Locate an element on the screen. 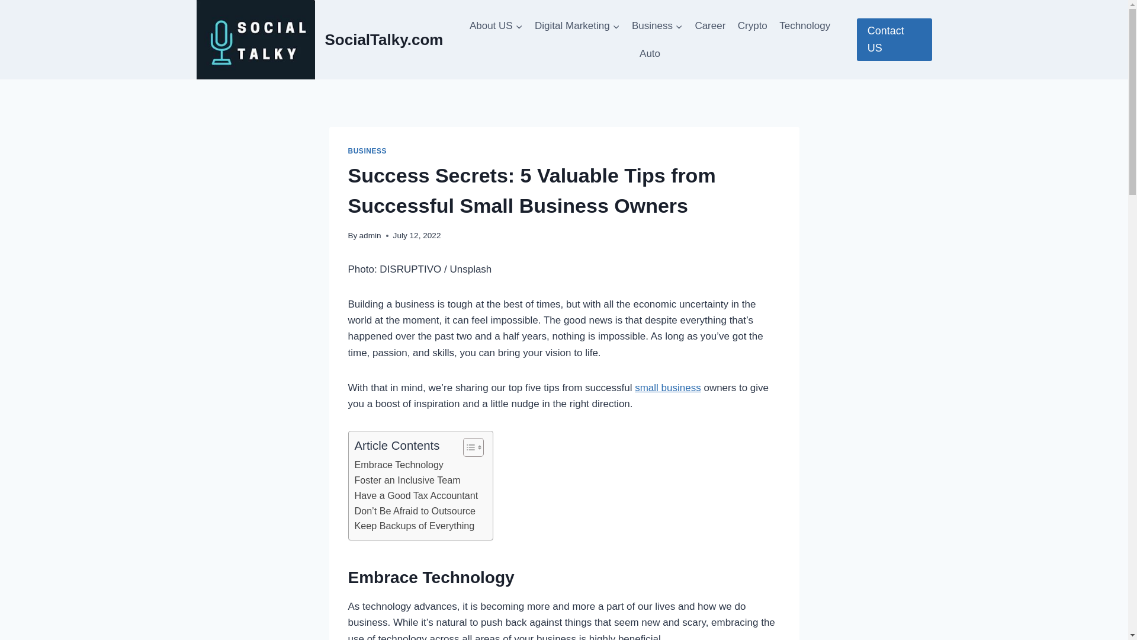 The image size is (1137, 640). Business is located at coordinates (657, 26).